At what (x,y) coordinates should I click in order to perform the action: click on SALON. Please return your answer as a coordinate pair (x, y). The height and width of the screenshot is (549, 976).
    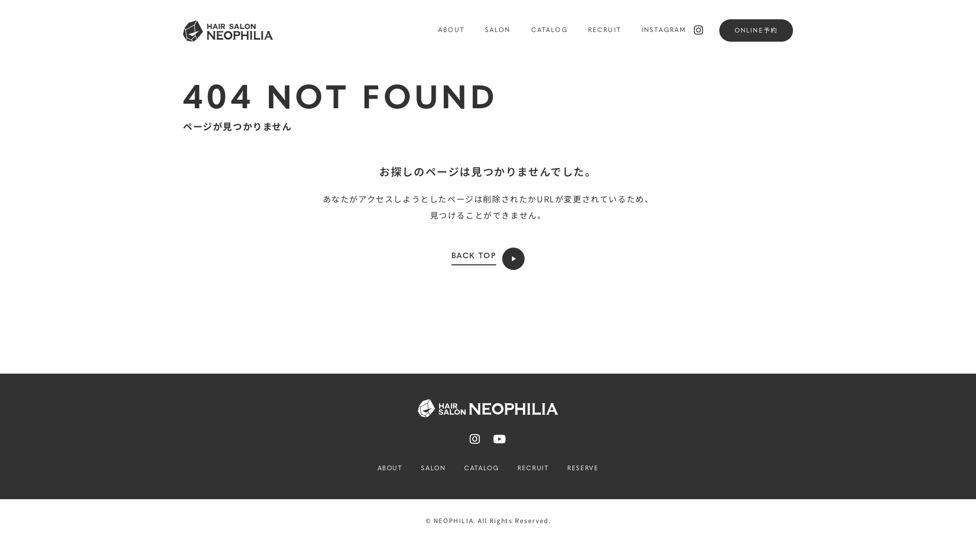
    Looking at the image, I should click on (498, 30).